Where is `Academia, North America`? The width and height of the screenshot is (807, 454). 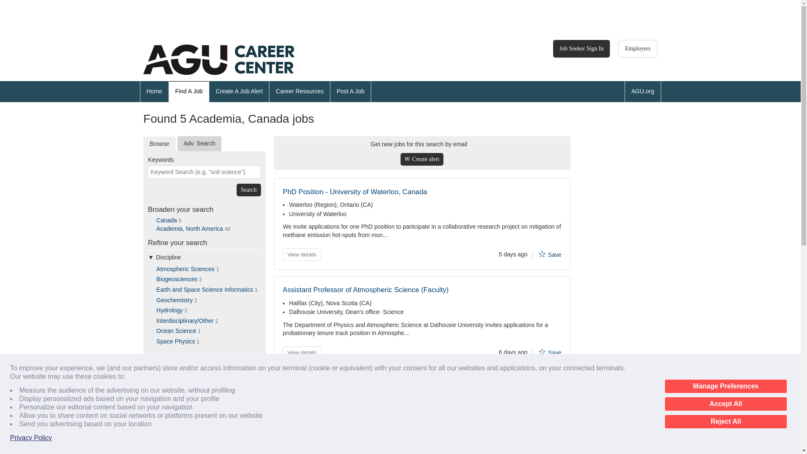
Academia, North America is located at coordinates (190, 228).